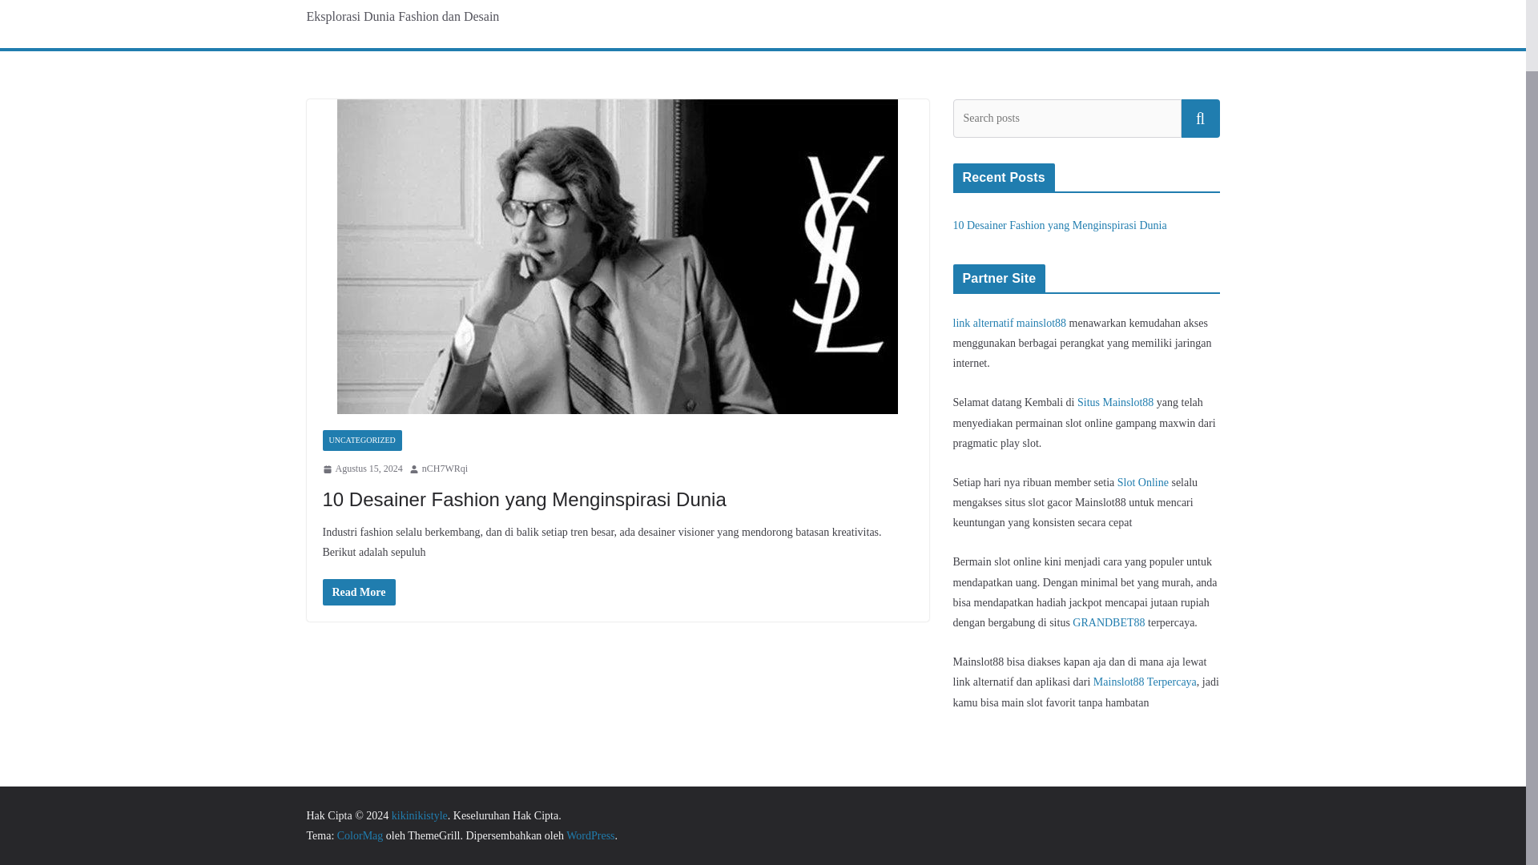 This screenshot has width=1538, height=865. What do you see at coordinates (1200, 119) in the screenshot?
I see `Cari` at bounding box center [1200, 119].